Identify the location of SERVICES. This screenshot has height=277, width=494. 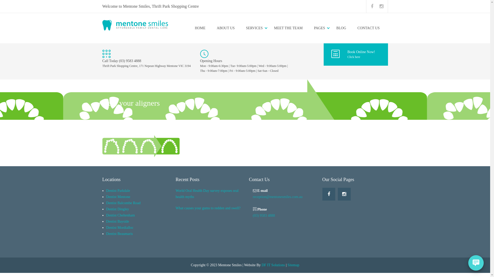
(254, 28).